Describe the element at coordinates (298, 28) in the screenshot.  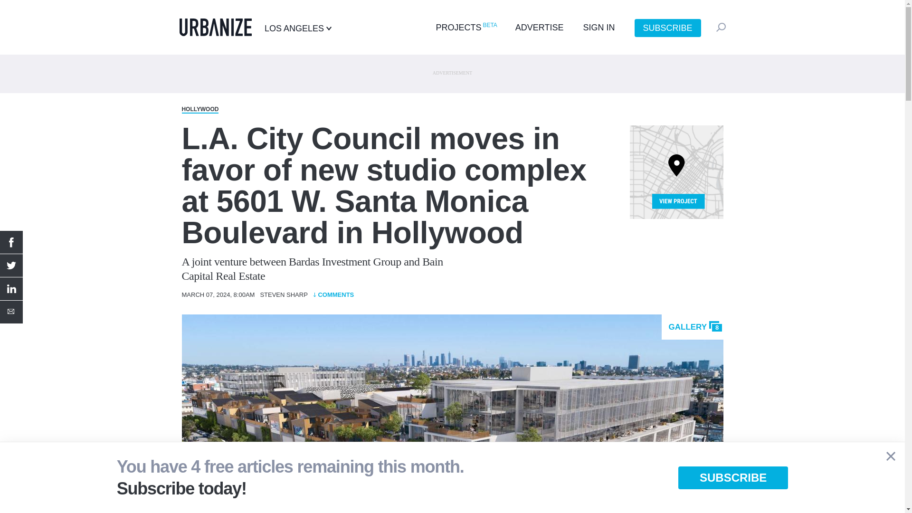
I see `LOS ANGELES` at that location.